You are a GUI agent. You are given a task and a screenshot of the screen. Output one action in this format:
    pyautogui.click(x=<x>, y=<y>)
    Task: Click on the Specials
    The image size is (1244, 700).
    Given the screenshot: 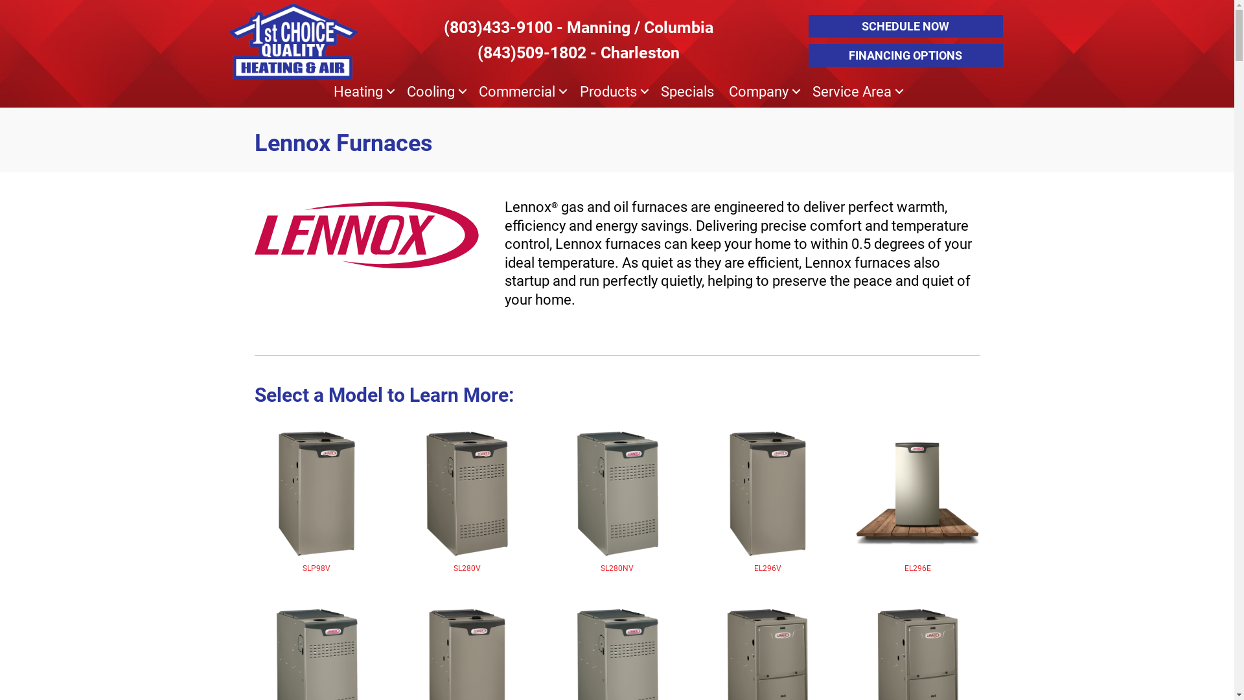 What is the action you would take?
    pyautogui.click(x=687, y=92)
    